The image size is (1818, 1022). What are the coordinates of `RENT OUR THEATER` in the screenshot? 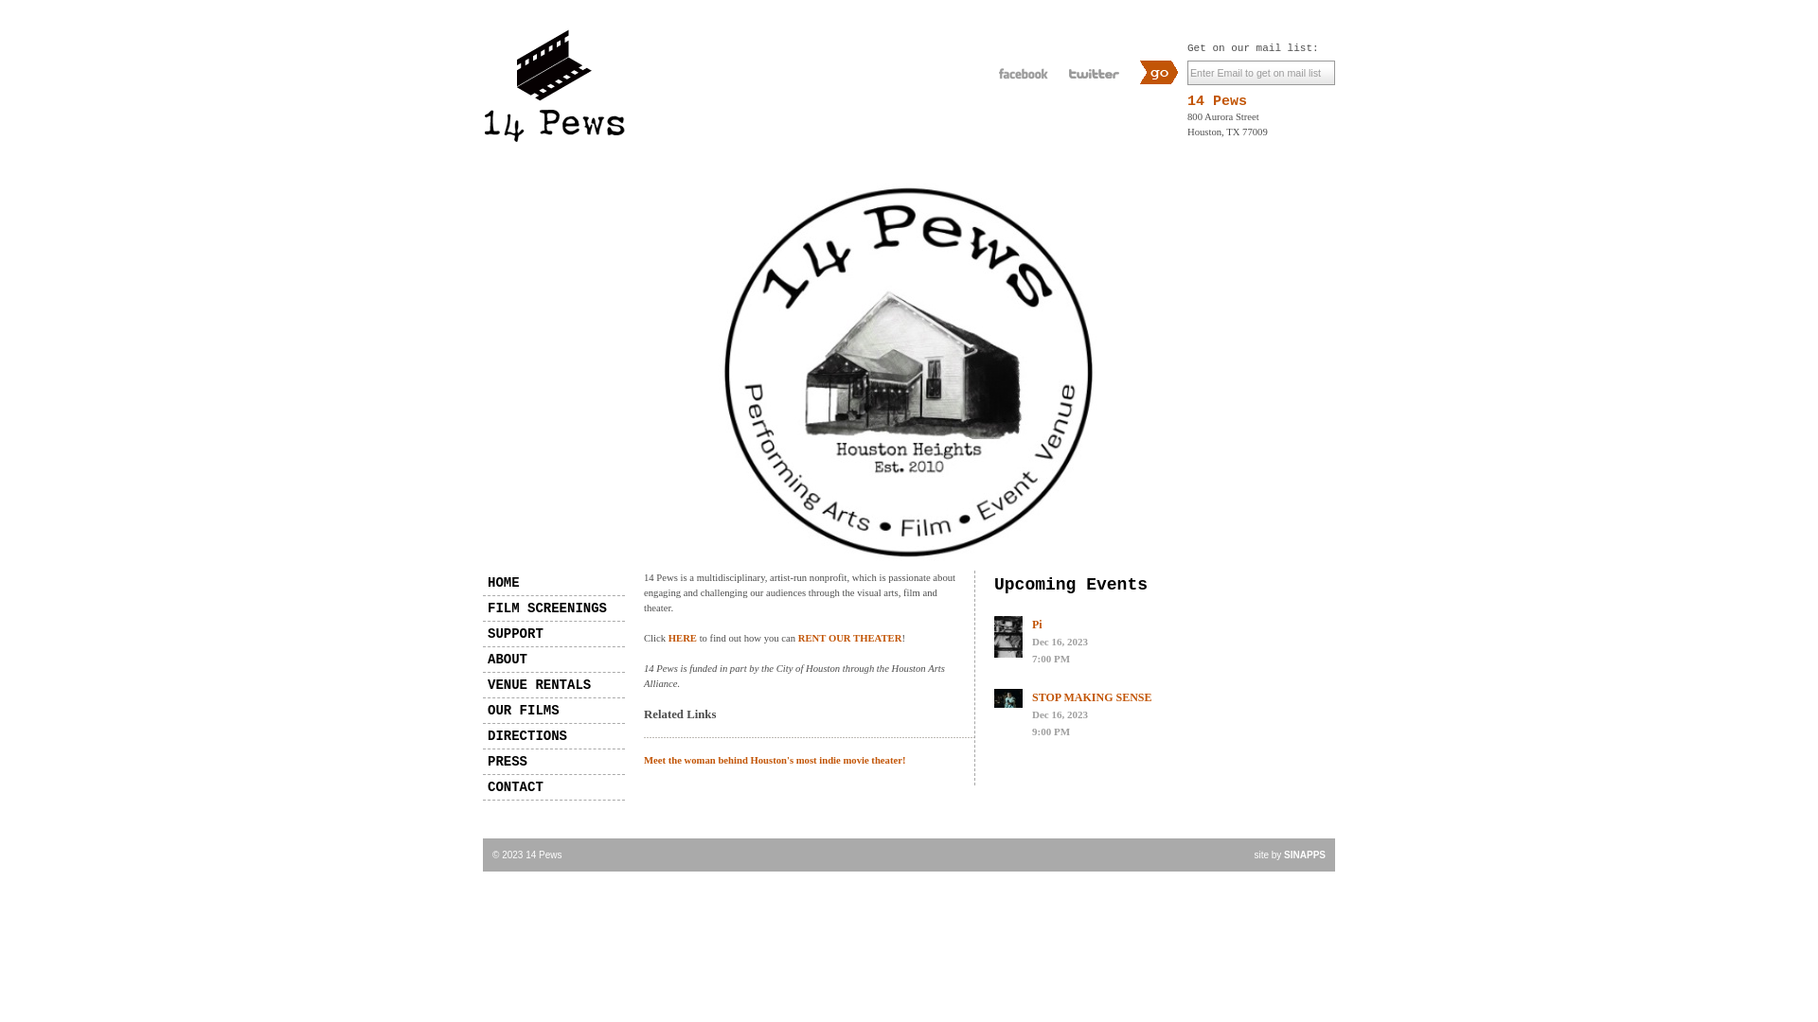 It's located at (850, 638).